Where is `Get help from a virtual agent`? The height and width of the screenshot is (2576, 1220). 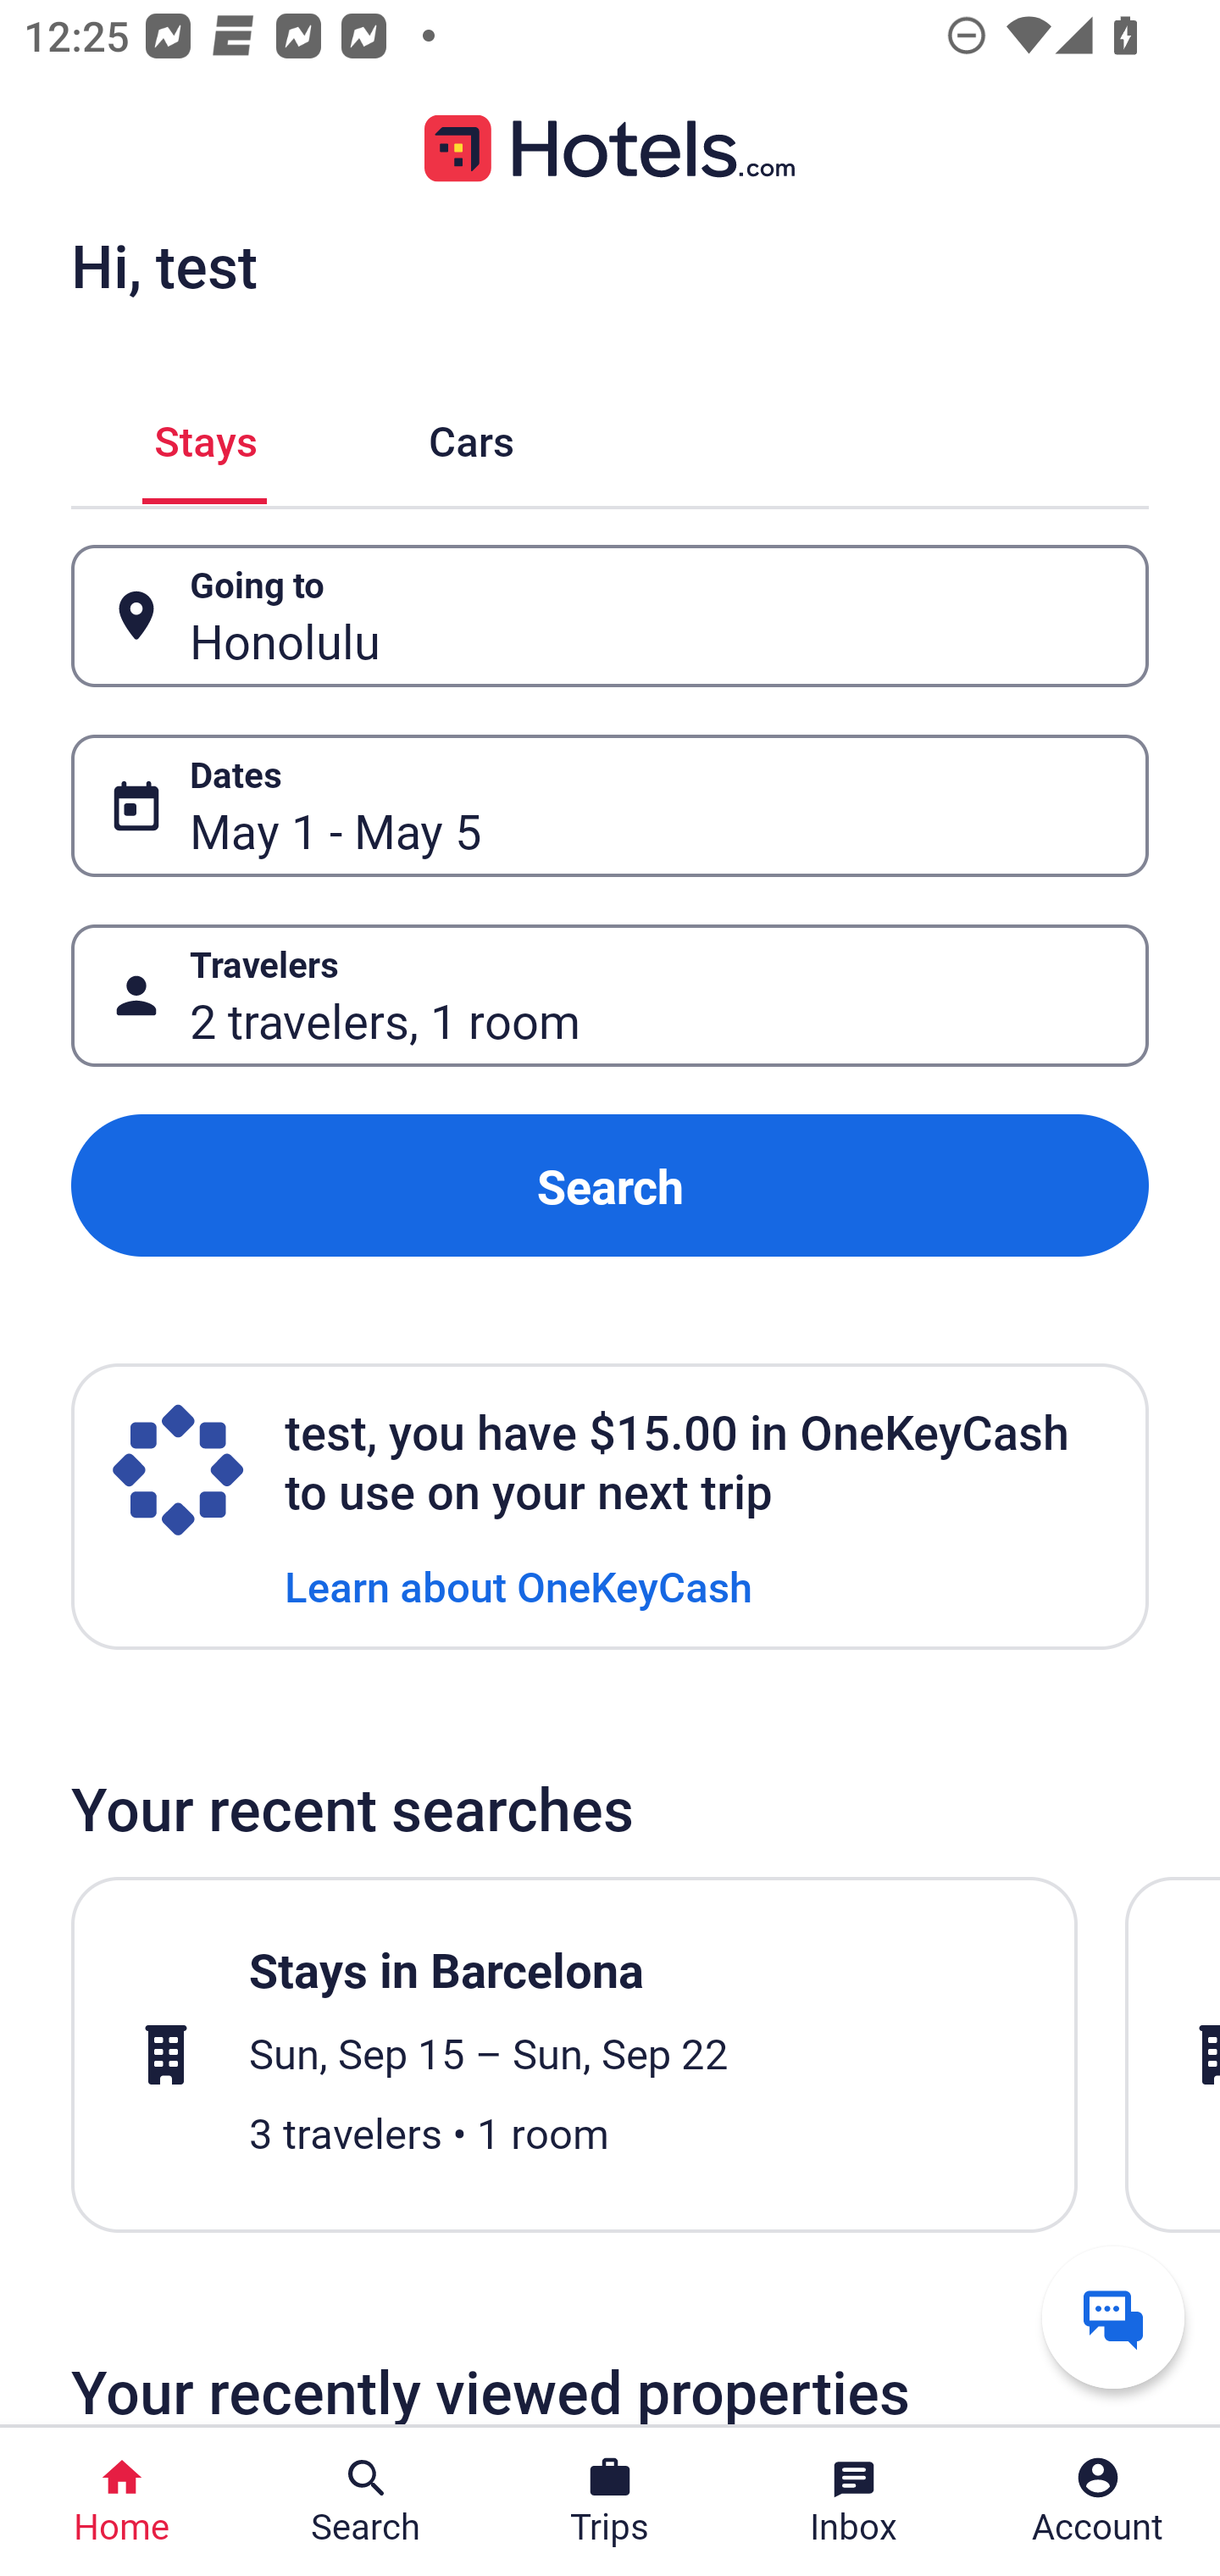
Get help from a virtual agent is located at coordinates (1113, 2317).